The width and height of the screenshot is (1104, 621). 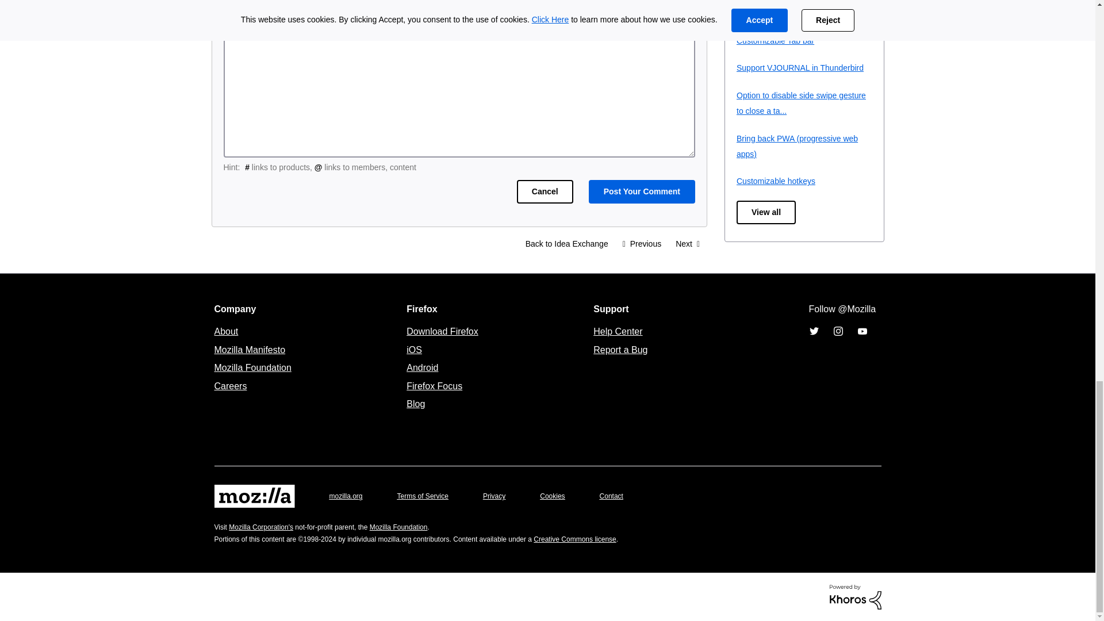 I want to click on Post Your Comment, so click(x=642, y=192).